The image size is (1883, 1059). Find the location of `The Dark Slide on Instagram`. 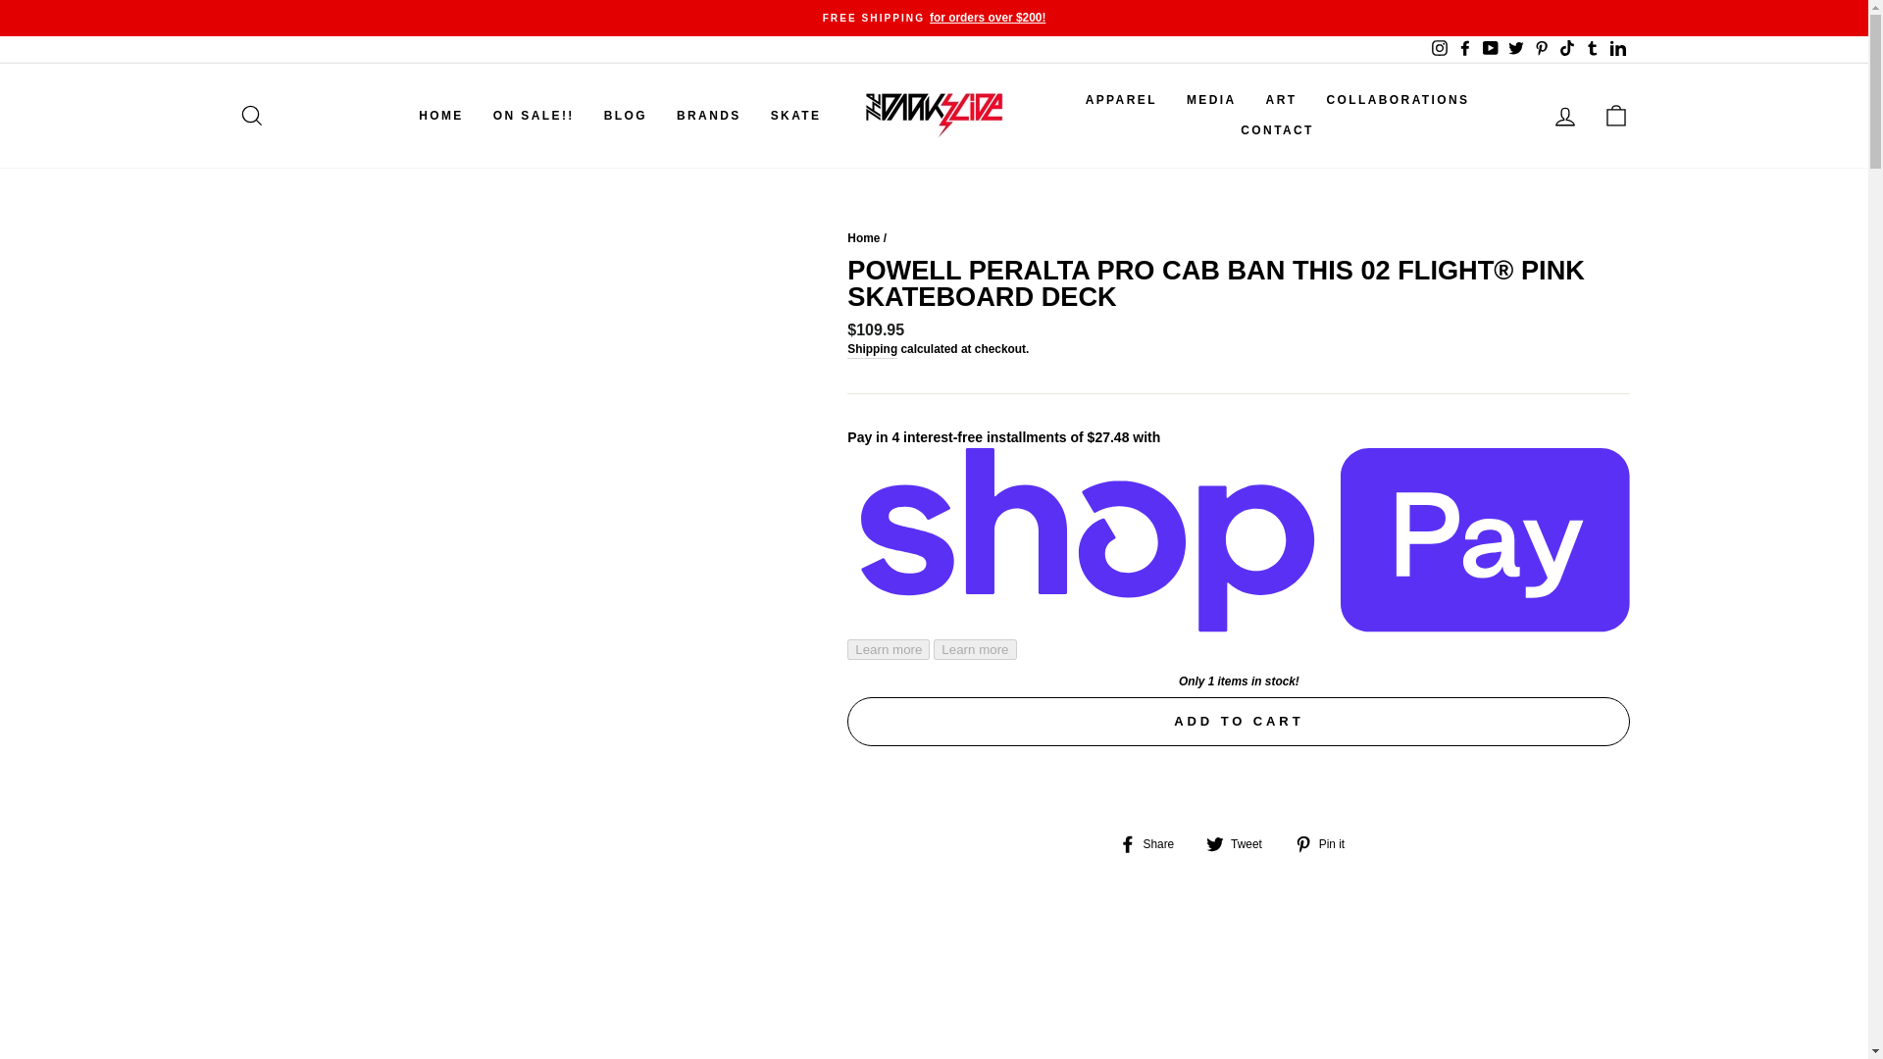

The Dark Slide on Instagram is located at coordinates (1438, 49).